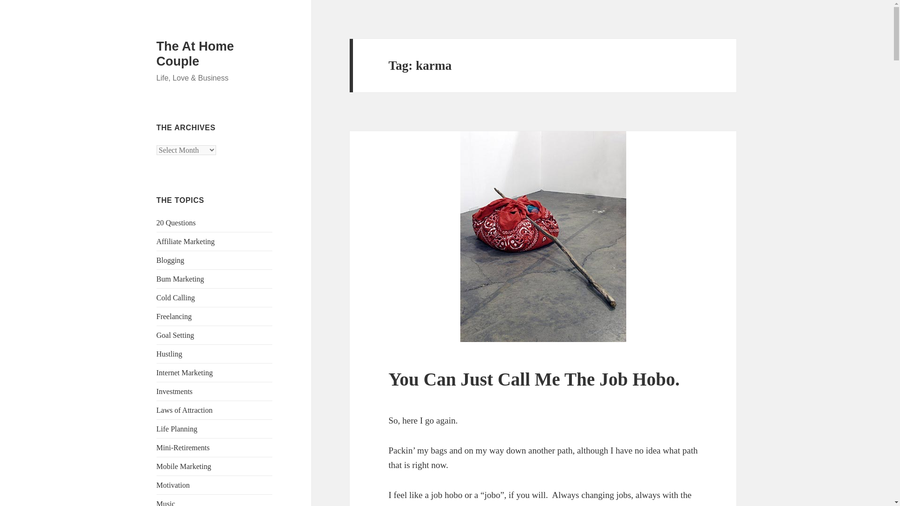 The width and height of the screenshot is (900, 506). What do you see at coordinates (183, 448) in the screenshot?
I see `Mini-Retirements` at bounding box center [183, 448].